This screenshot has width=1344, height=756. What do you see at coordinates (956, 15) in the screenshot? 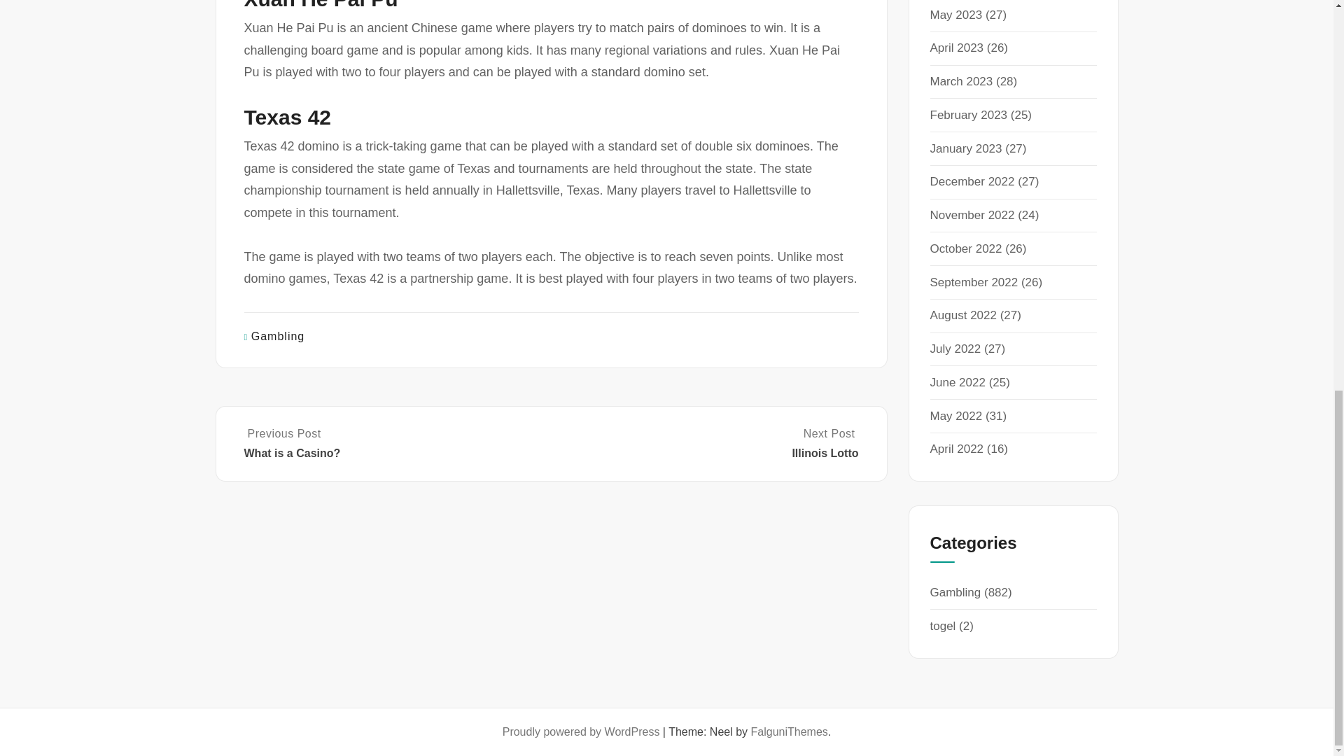
I see `May 2023` at bounding box center [956, 15].